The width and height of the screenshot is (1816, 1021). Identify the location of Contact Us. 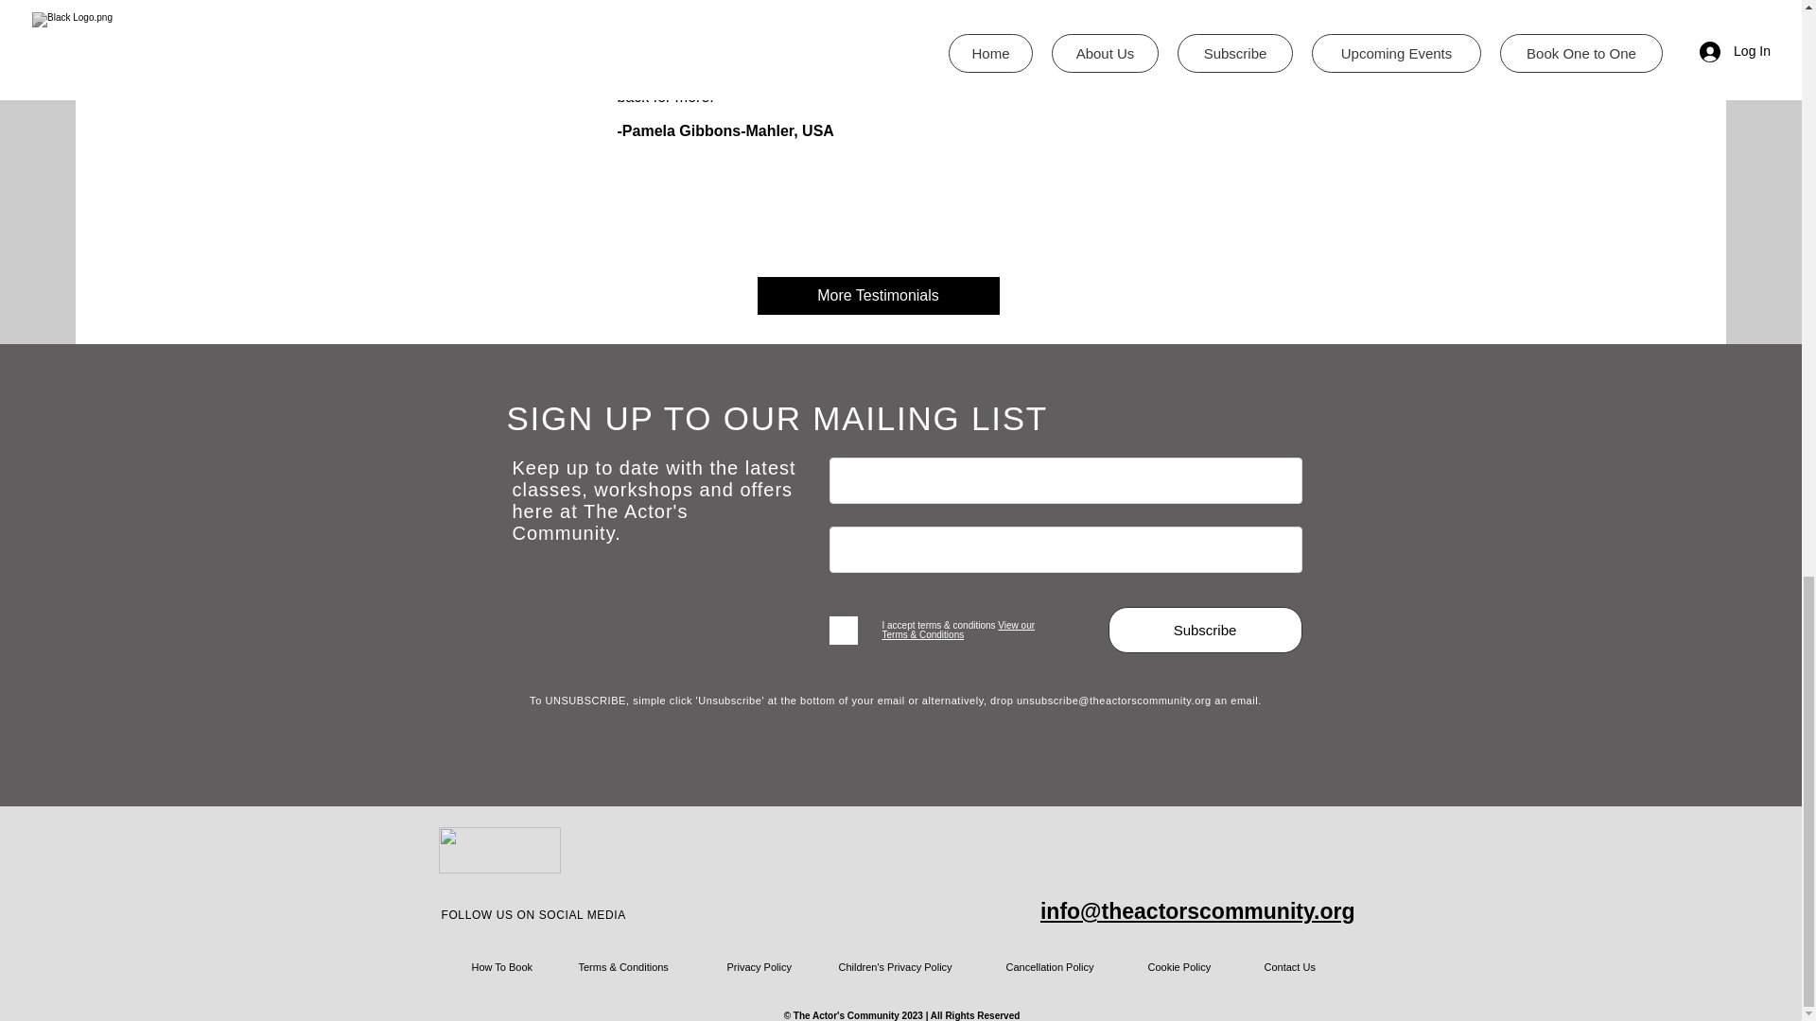
(1290, 966).